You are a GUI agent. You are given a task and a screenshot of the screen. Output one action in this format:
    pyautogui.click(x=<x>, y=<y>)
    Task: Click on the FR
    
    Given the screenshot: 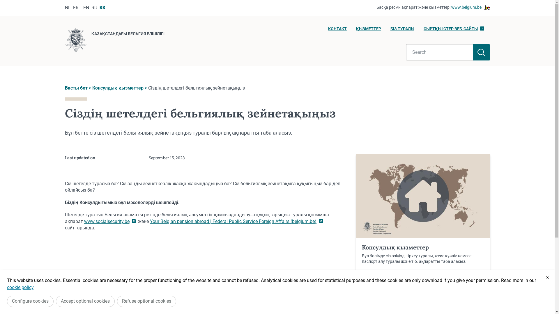 What is the action you would take?
    pyautogui.click(x=76, y=8)
    